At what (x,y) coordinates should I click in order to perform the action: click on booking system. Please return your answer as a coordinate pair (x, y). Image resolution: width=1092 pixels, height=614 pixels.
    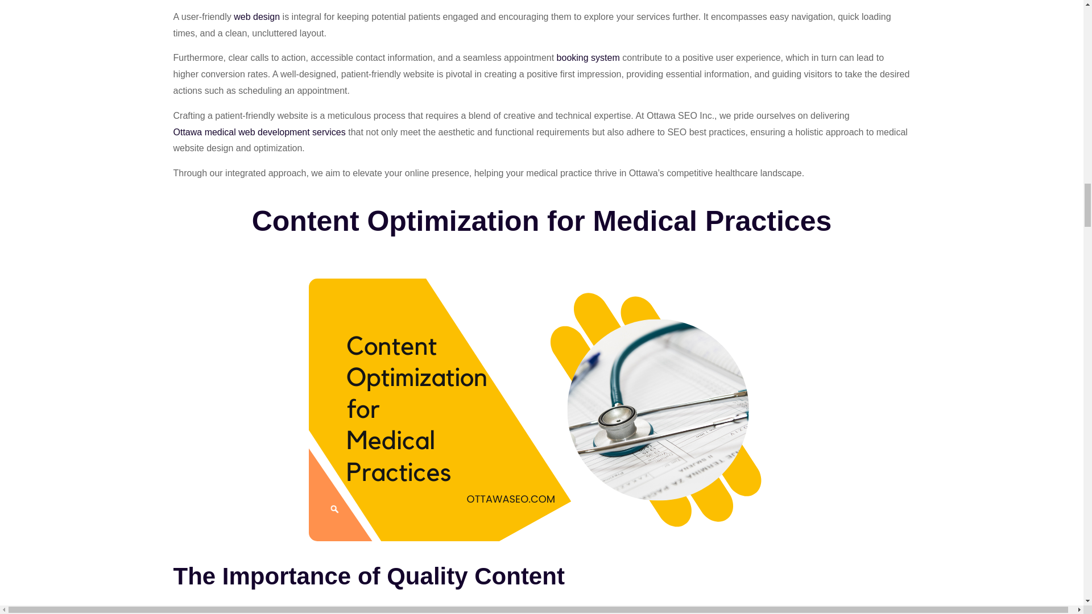
    Looking at the image, I should click on (588, 58).